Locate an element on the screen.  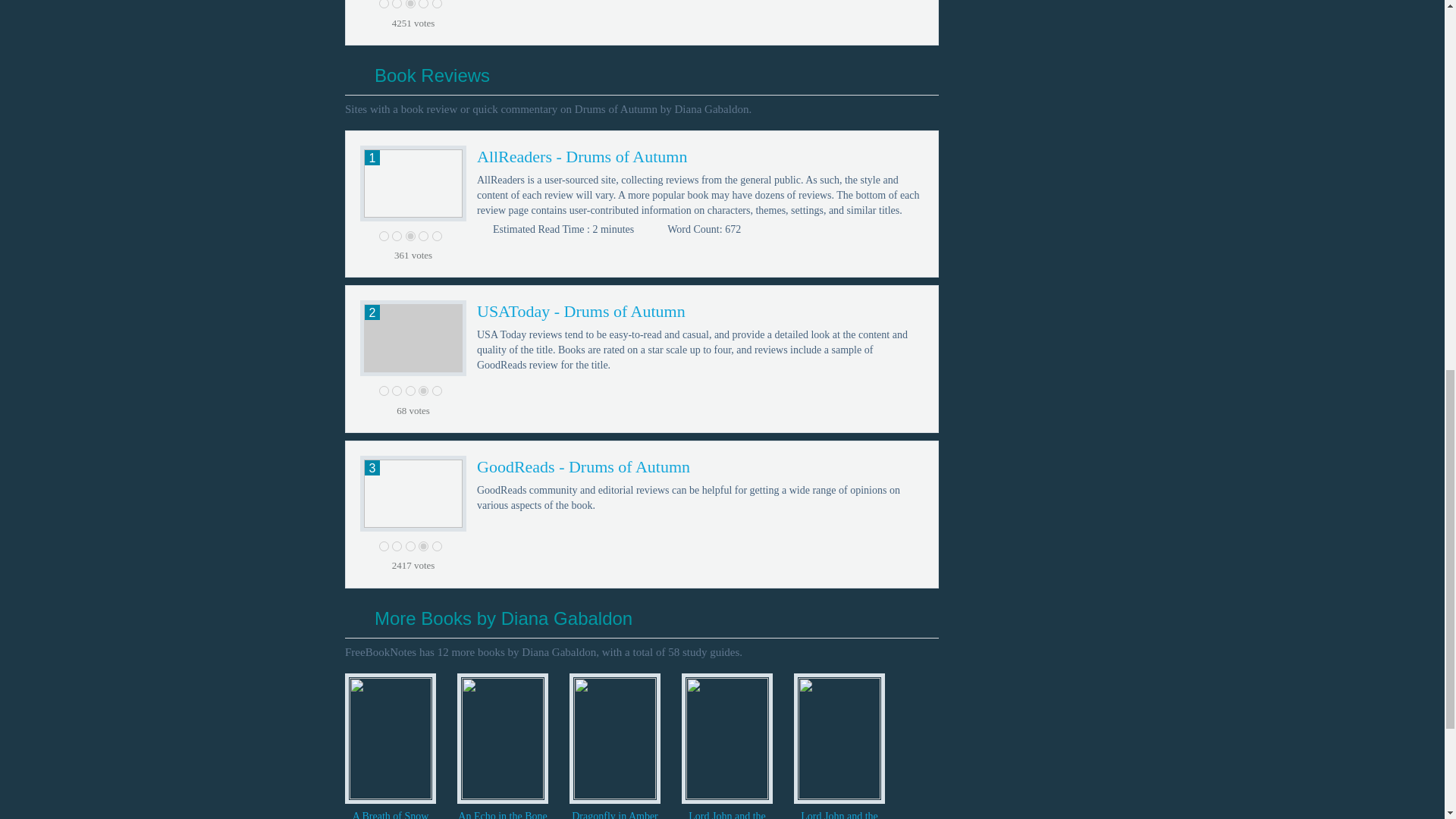
2 is located at coordinates (396, 390).